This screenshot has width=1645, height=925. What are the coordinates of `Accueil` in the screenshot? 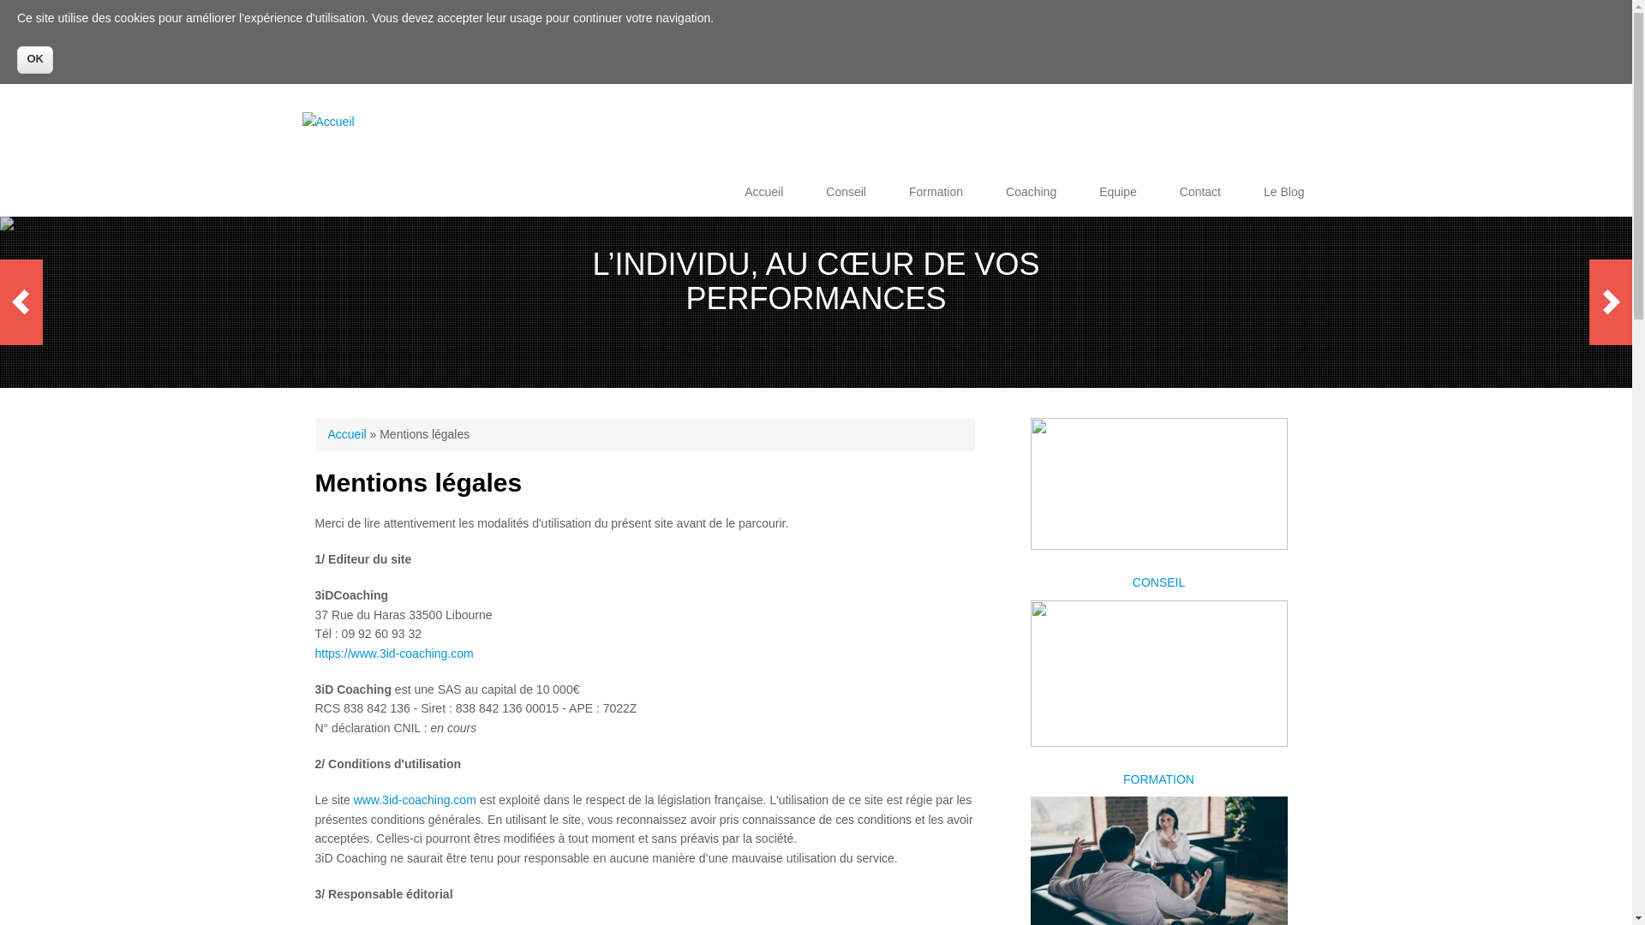 It's located at (764, 192).